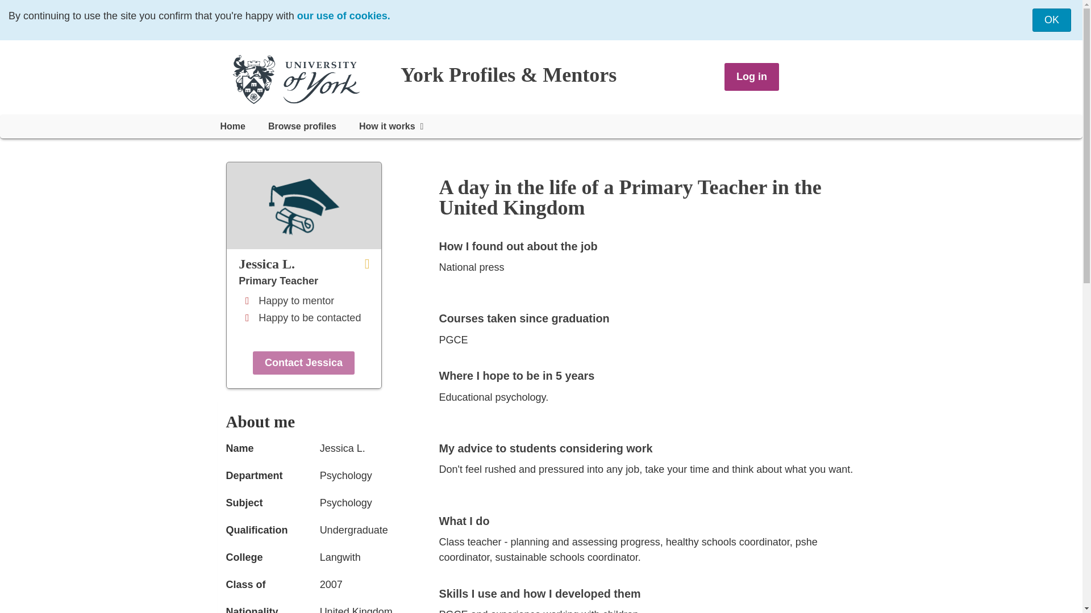  I want to click on Jessica is not accepting messages currently., so click(303, 362).